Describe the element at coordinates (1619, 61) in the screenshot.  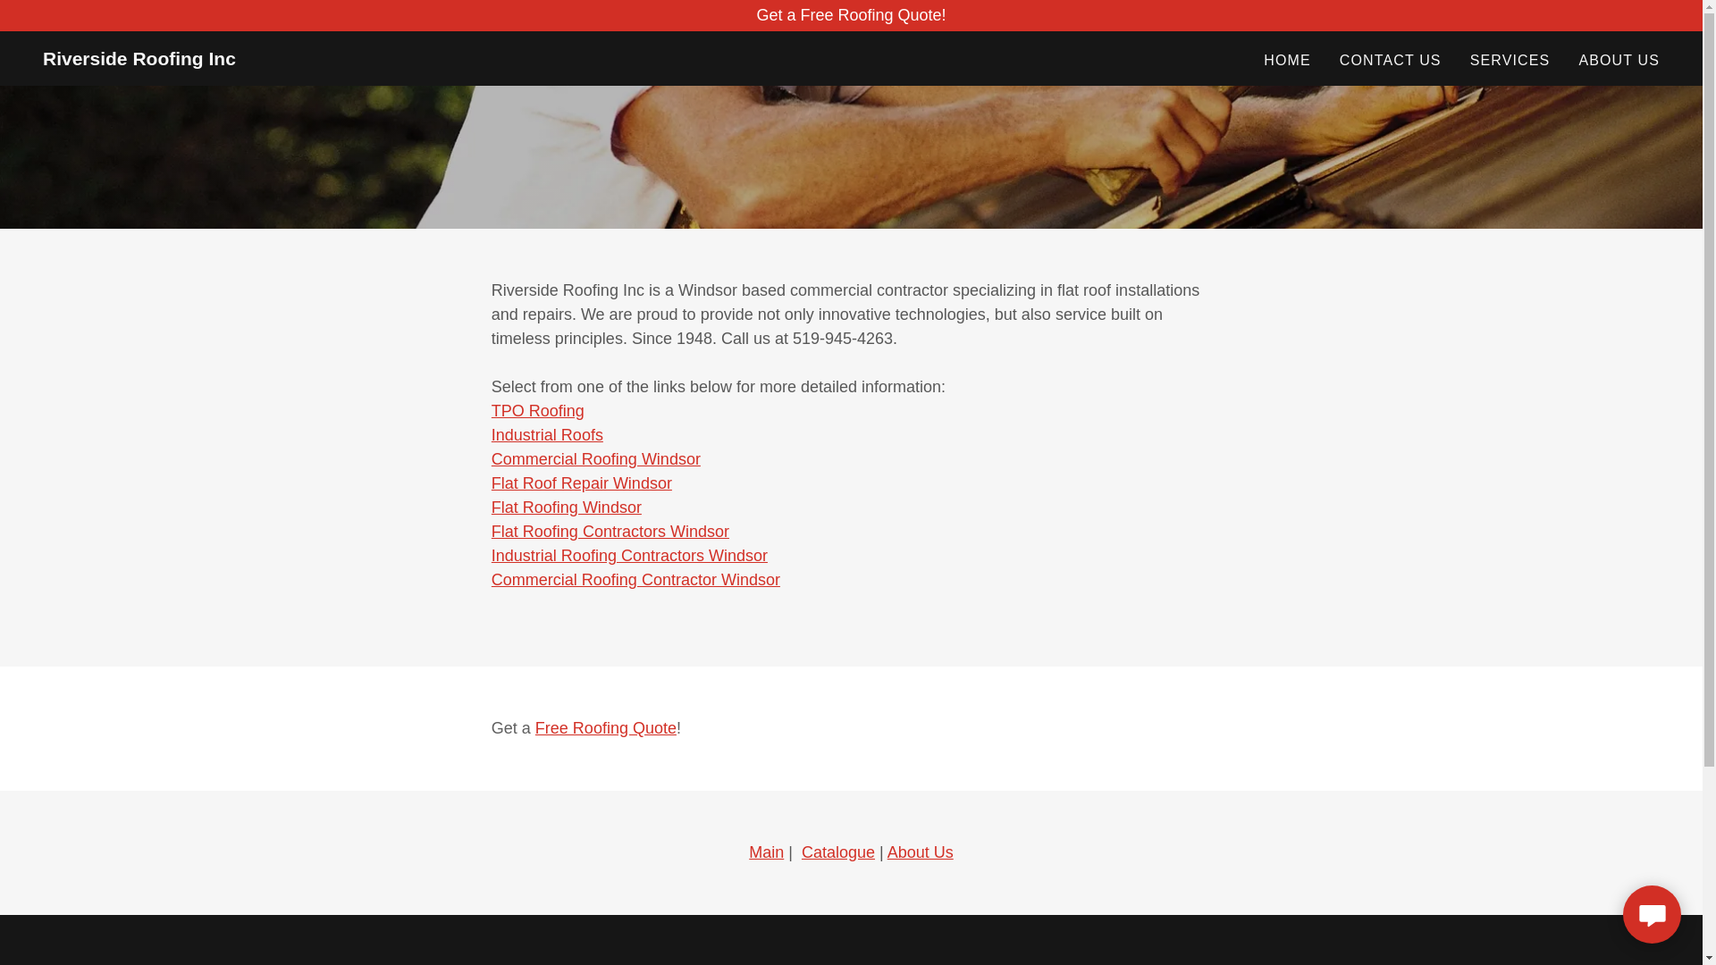
I see `ABOUT US` at that location.